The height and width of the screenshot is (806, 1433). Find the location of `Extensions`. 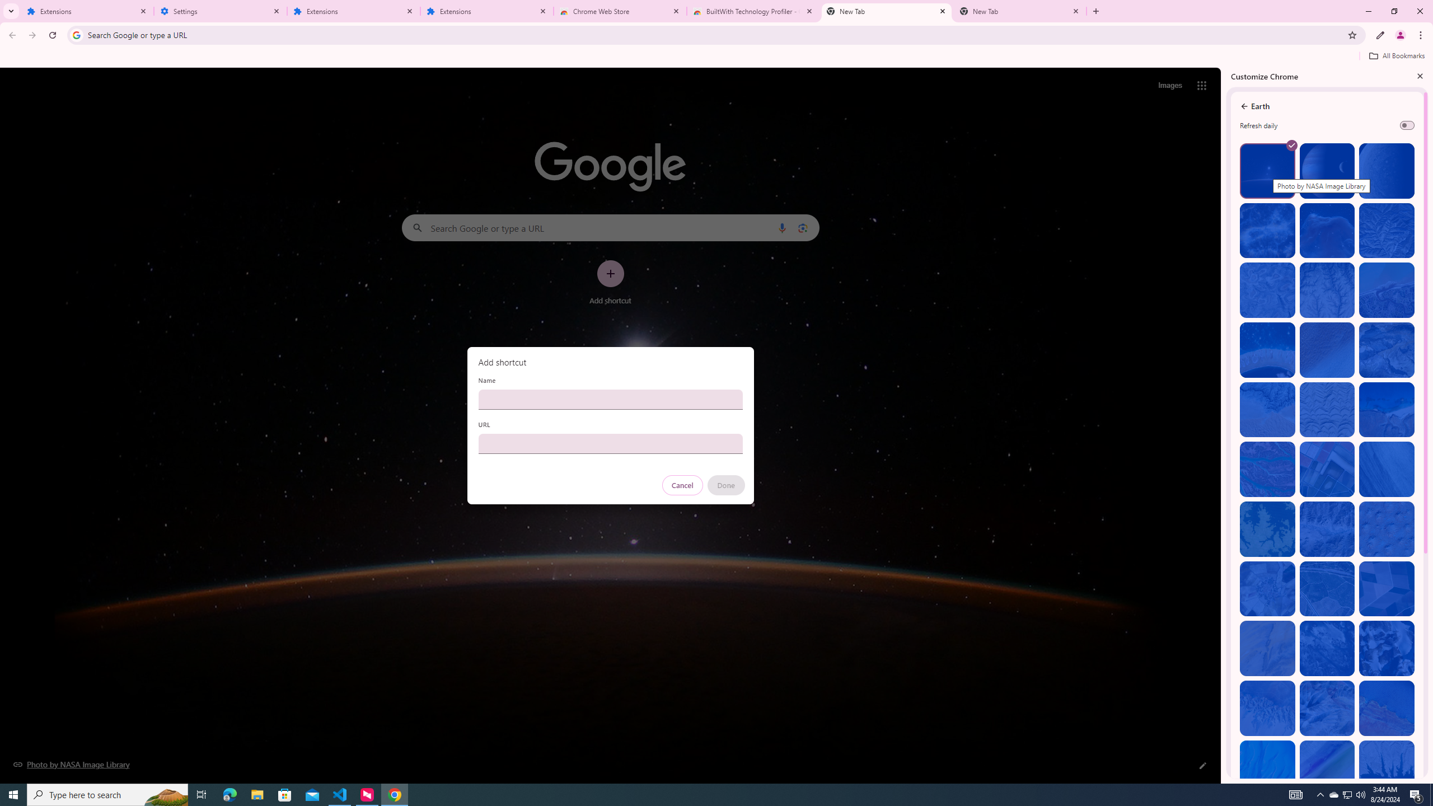

Extensions is located at coordinates (87, 11).